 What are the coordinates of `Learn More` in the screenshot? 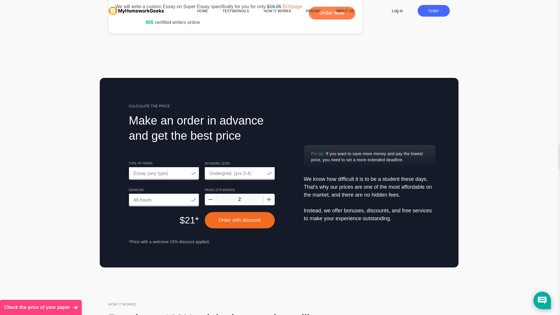 It's located at (235, 17).